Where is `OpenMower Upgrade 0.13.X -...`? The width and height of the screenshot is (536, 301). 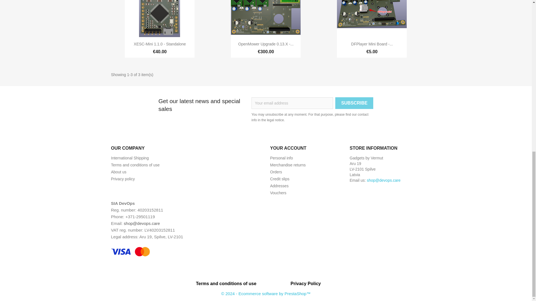 OpenMower Upgrade 0.13.X -... is located at coordinates (265, 44).